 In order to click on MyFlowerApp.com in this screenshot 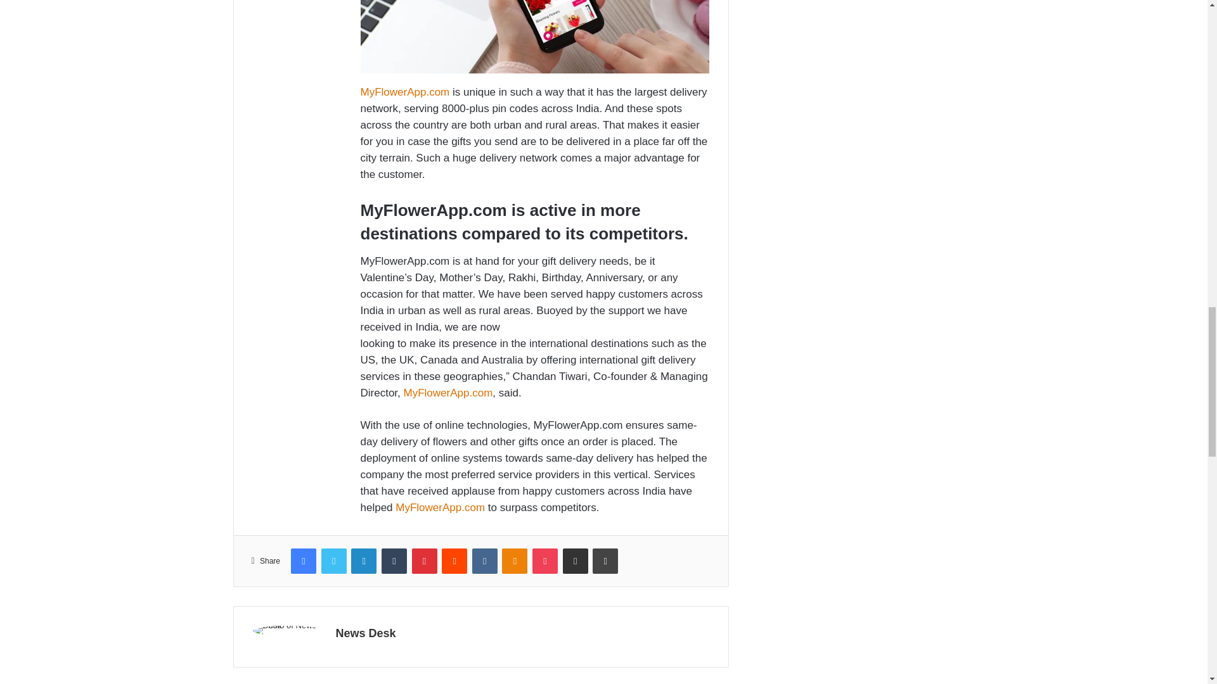, I will do `click(404, 92)`.